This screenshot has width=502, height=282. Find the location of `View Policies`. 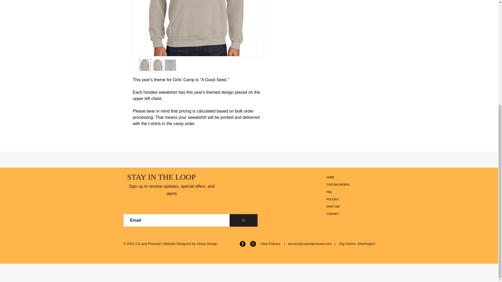

View Policies is located at coordinates (270, 243).